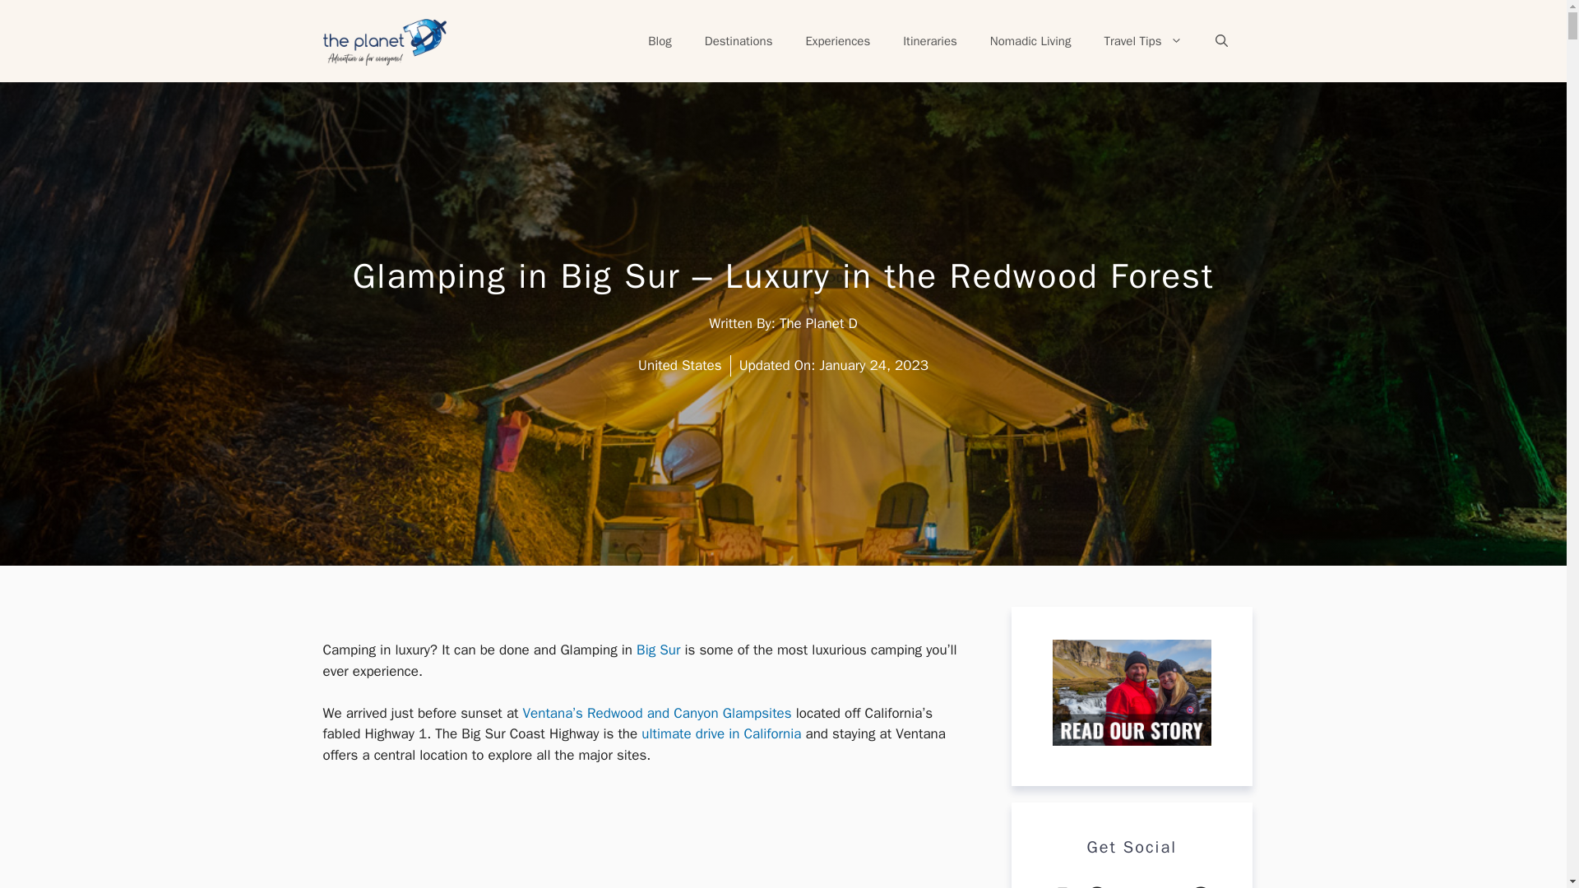 The width and height of the screenshot is (1579, 888). I want to click on United States, so click(679, 365).